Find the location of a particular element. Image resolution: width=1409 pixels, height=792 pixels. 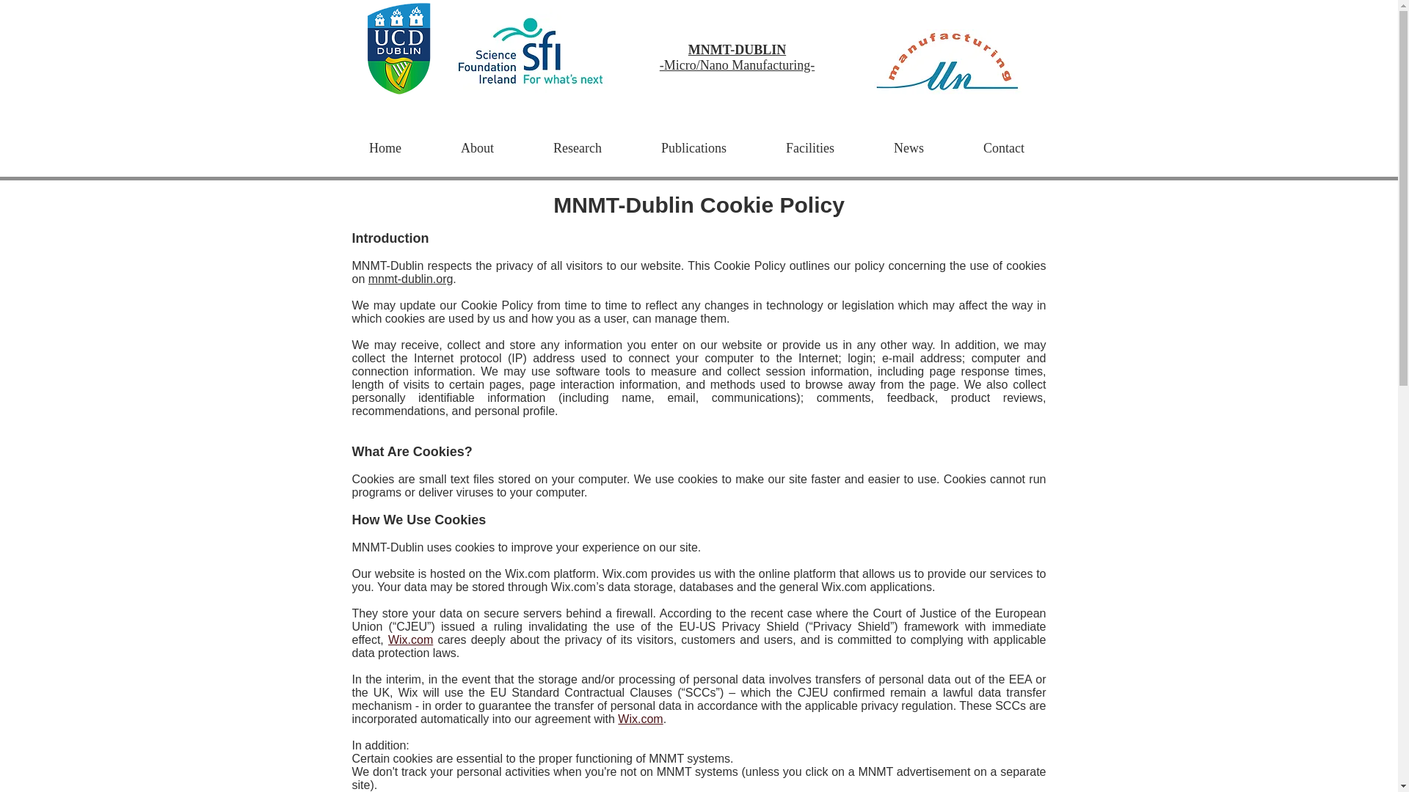

Home is located at coordinates (385, 148).